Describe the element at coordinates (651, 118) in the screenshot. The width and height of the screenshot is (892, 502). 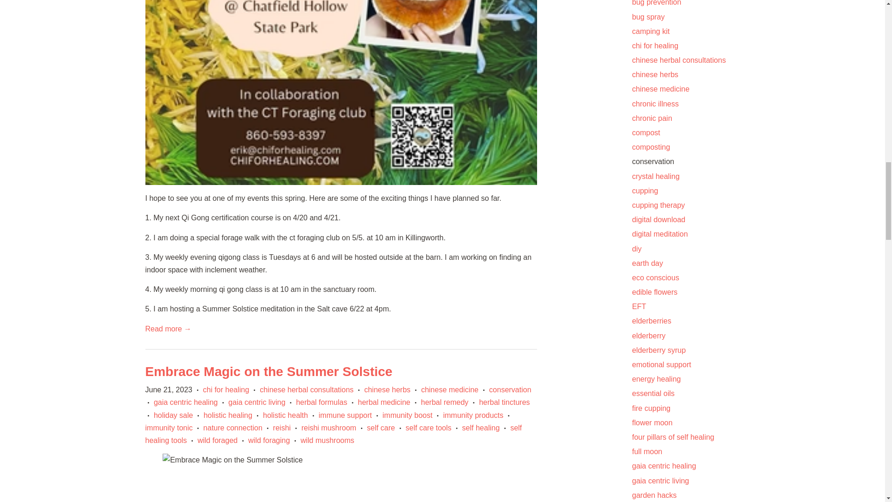
I see `Show articles tagged chronic pain` at that location.